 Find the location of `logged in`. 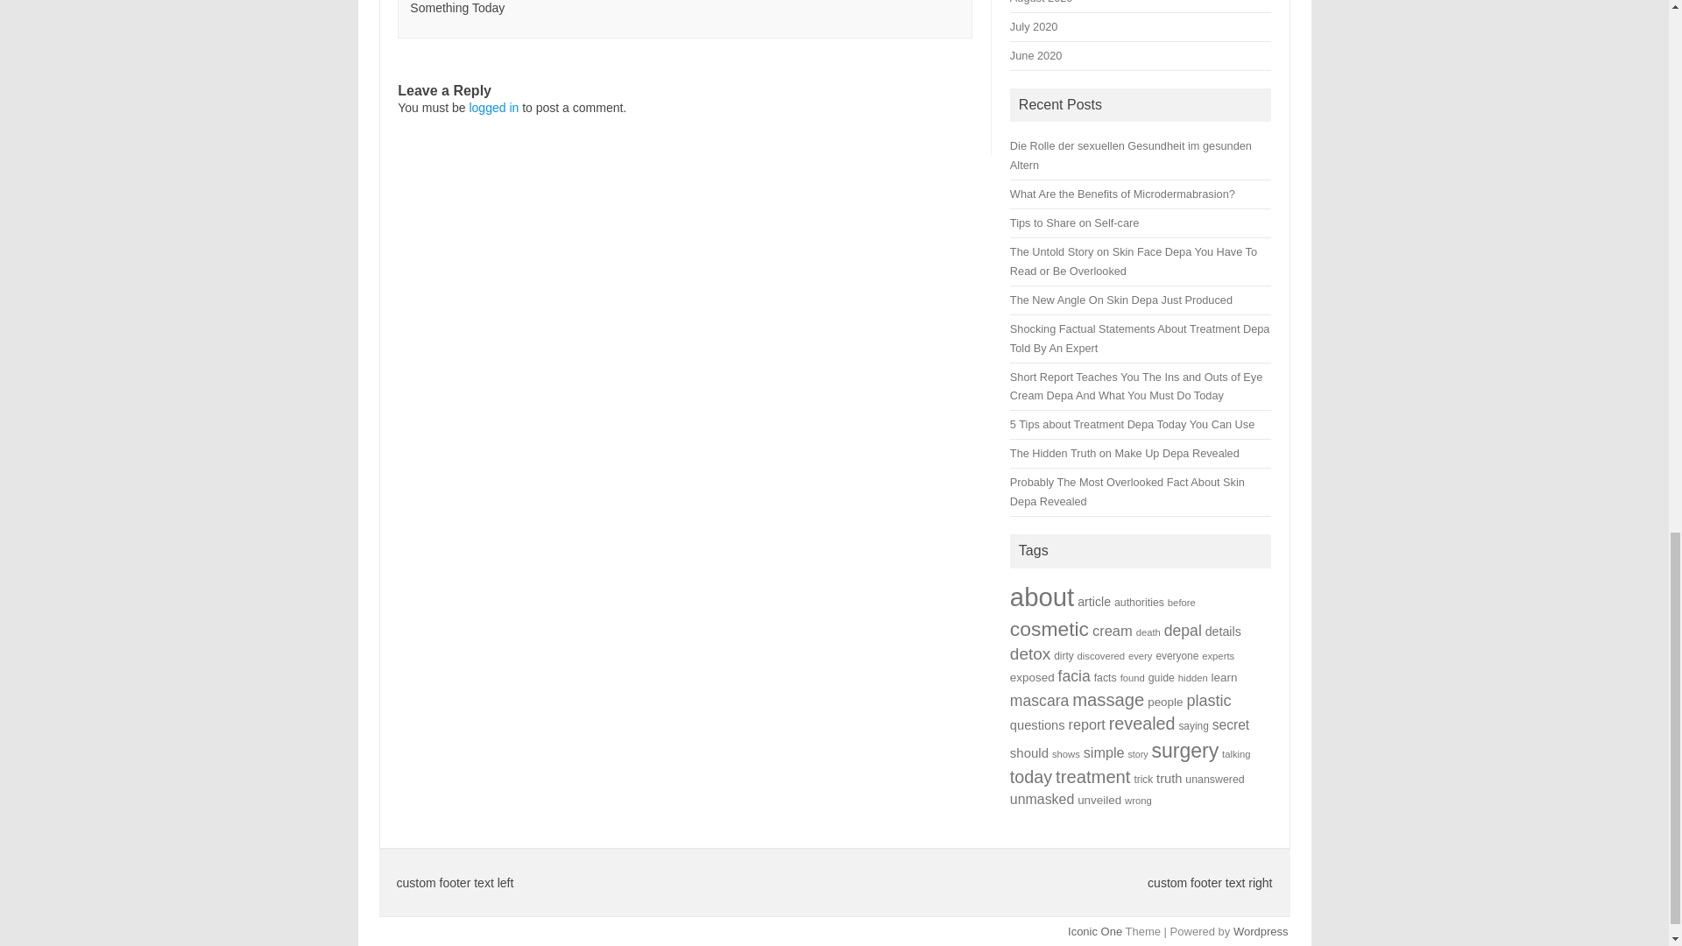

logged in is located at coordinates (493, 107).